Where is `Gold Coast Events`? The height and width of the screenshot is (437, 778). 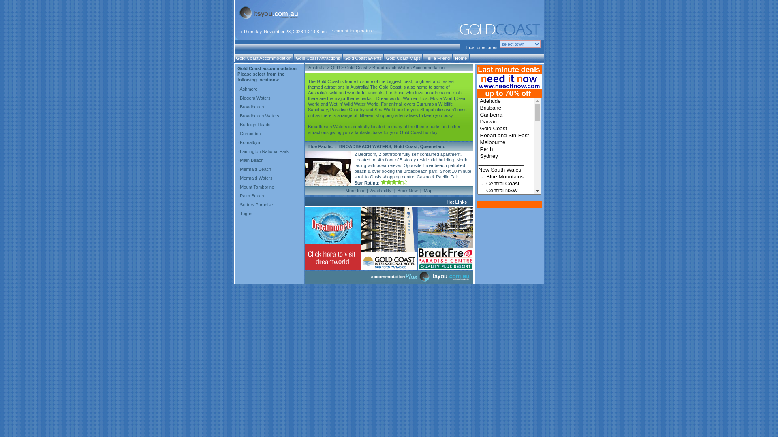 Gold Coast Events is located at coordinates (363, 58).